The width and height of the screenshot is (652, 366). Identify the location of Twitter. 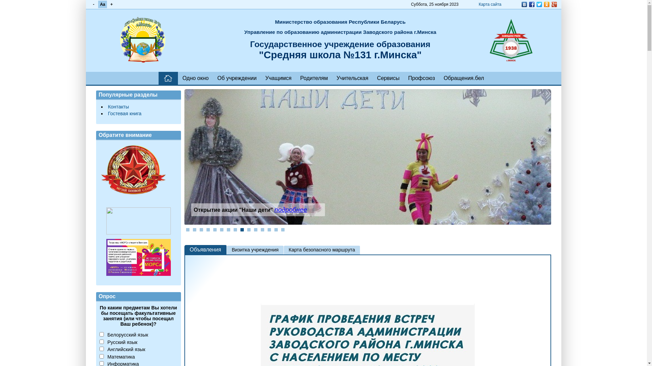
(539, 4).